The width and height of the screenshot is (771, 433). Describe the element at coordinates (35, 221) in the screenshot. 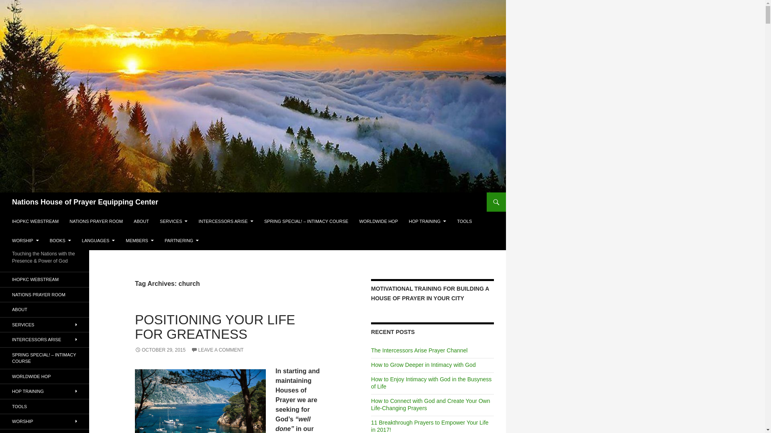

I see `IHOPKC WEBSTREAM` at that location.